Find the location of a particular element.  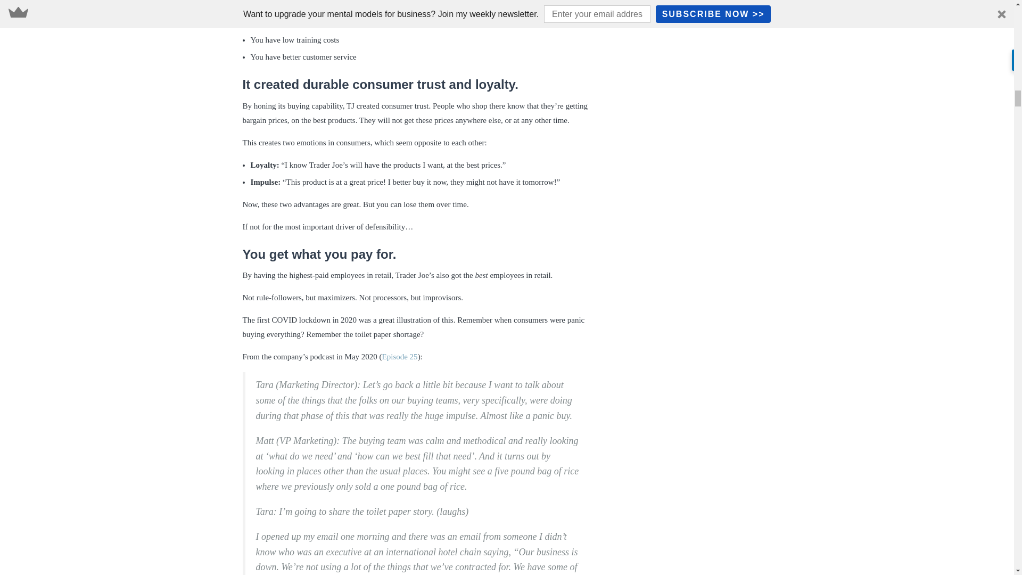

Episode 25 is located at coordinates (400, 357).